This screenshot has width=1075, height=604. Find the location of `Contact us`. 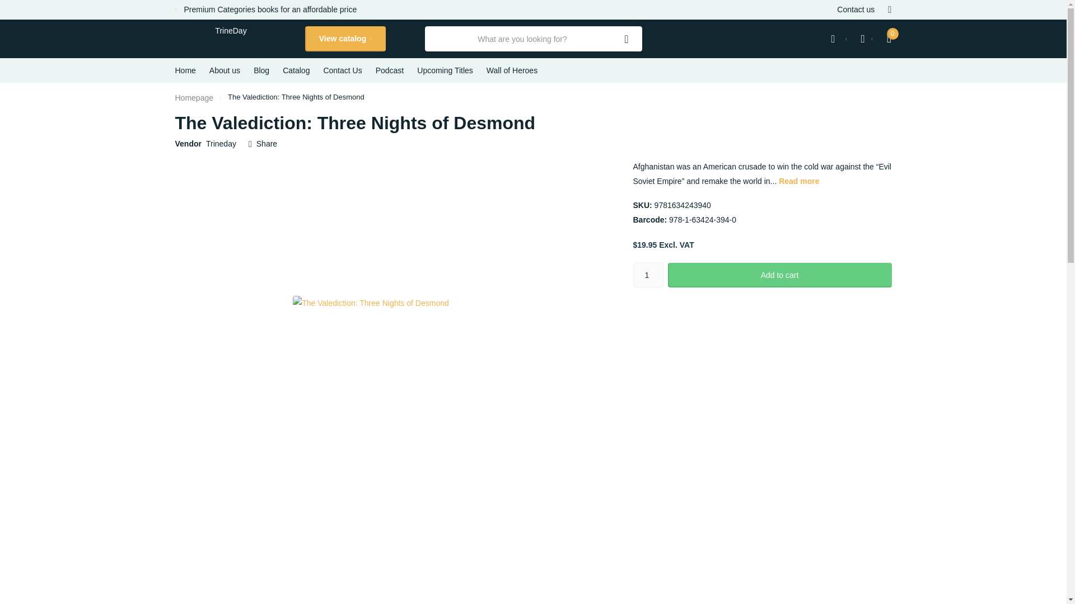

Contact us is located at coordinates (856, 10).